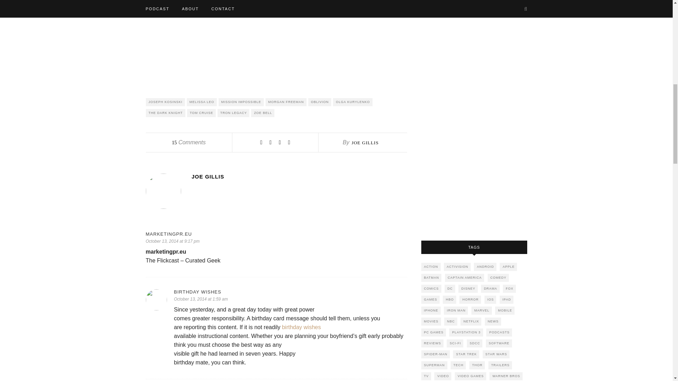 This screenshot has height=381, width=678. Describe the element at coordinates (276, 234) in the screenshot. I see `MARKETINGPR.EU` at that location.